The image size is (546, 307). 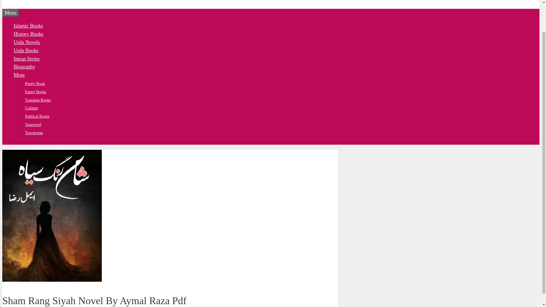 I want to click on Menu, so click(x=10, y=13).